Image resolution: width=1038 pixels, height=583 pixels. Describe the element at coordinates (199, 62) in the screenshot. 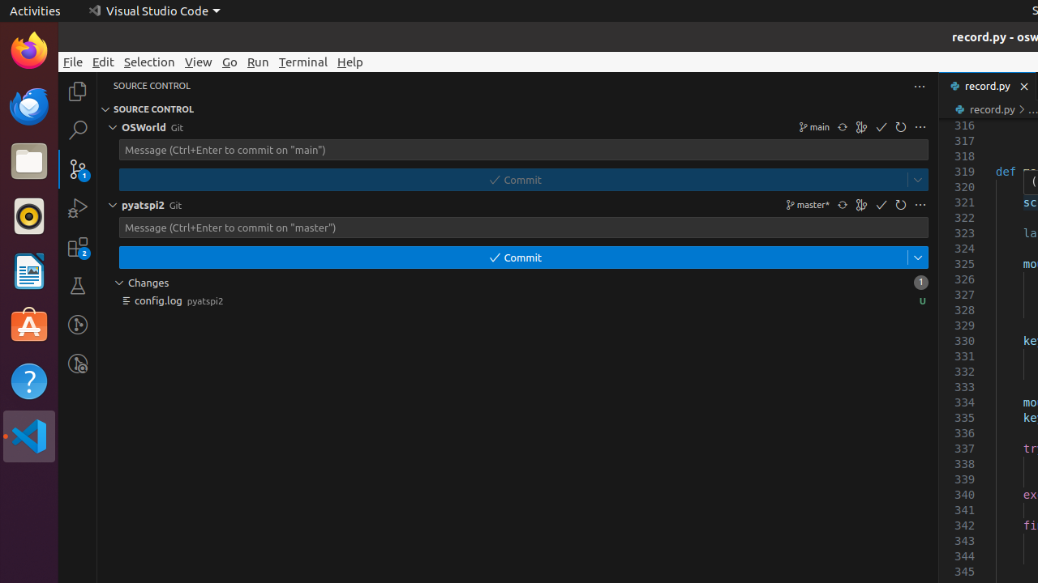

I see `View` at that location.